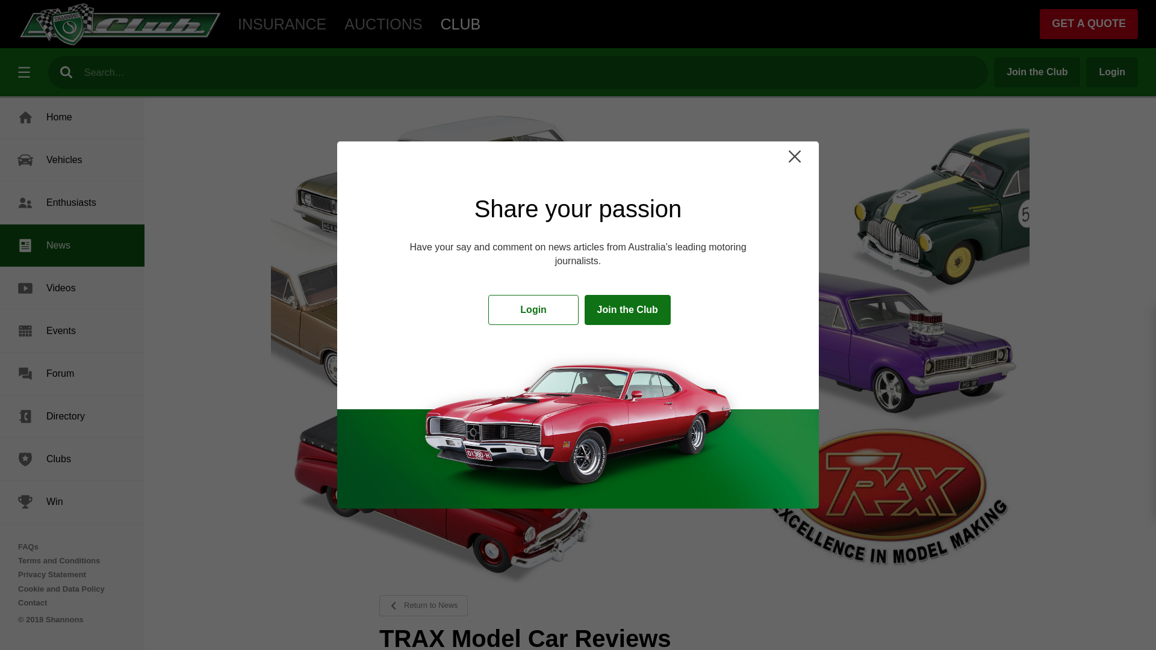 This screenshot has height=650, width=1156. Describe the element at coordinates (1111, 72) in the screenshot. I see `Login` at that location.